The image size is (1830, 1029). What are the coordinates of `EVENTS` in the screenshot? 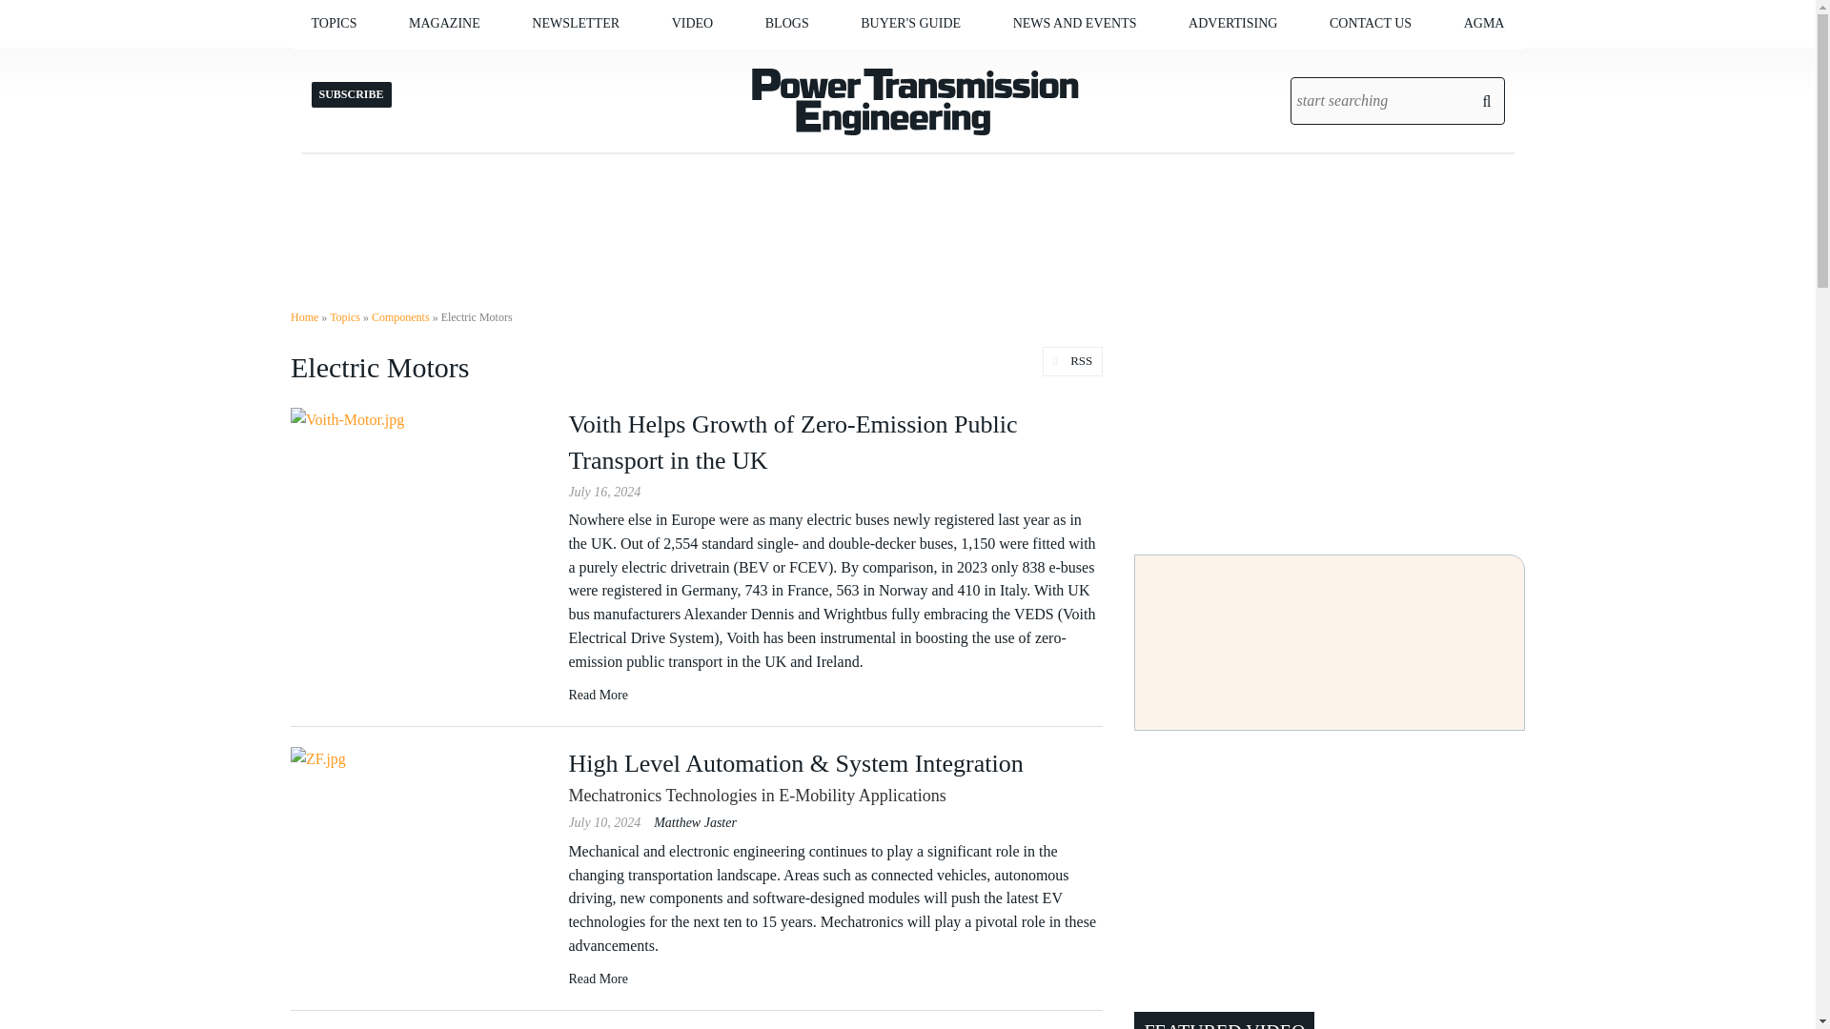 It's located at (1121, 63).